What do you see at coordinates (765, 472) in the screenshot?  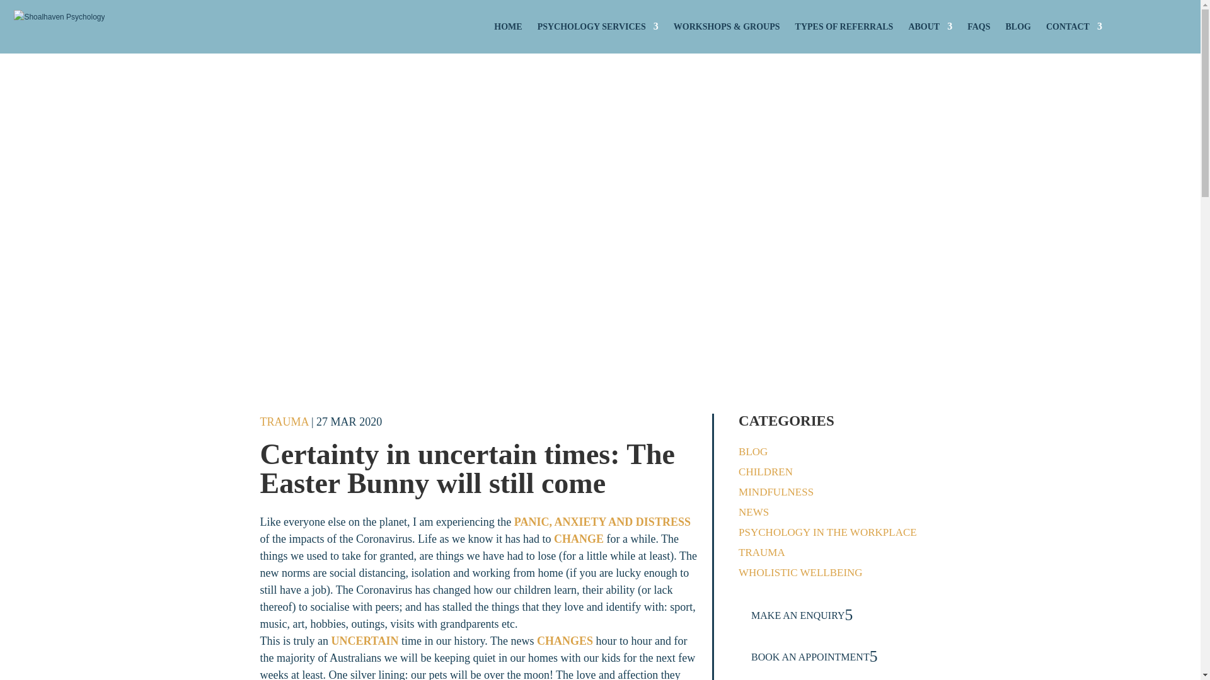 I see `CHILDREN` at bounding box center [765, 472].